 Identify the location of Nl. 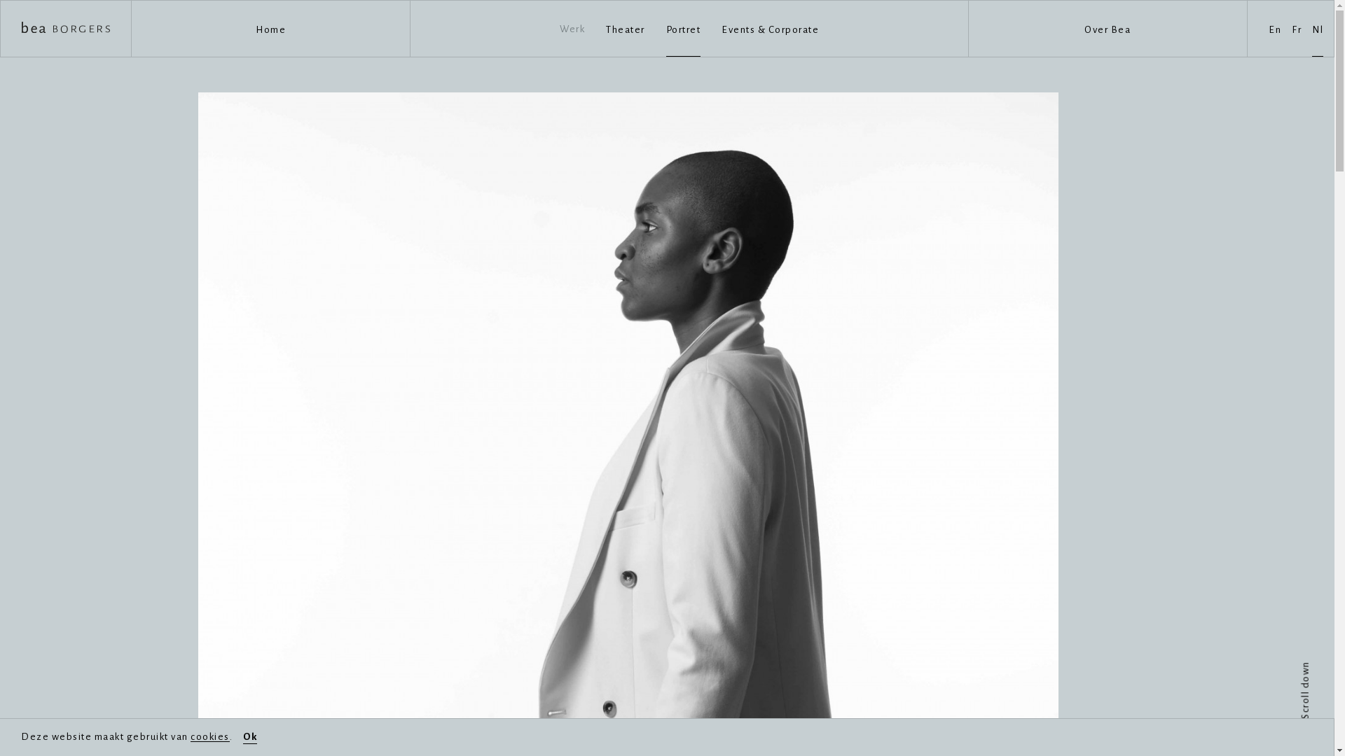
(1318, 28).